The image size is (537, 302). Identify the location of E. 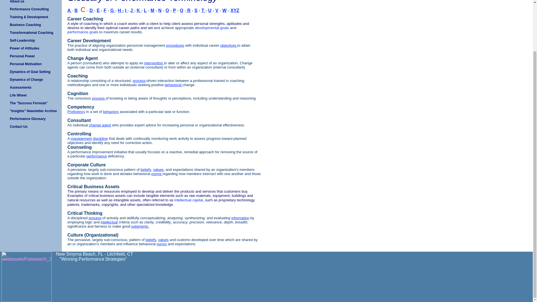
(98, 11).